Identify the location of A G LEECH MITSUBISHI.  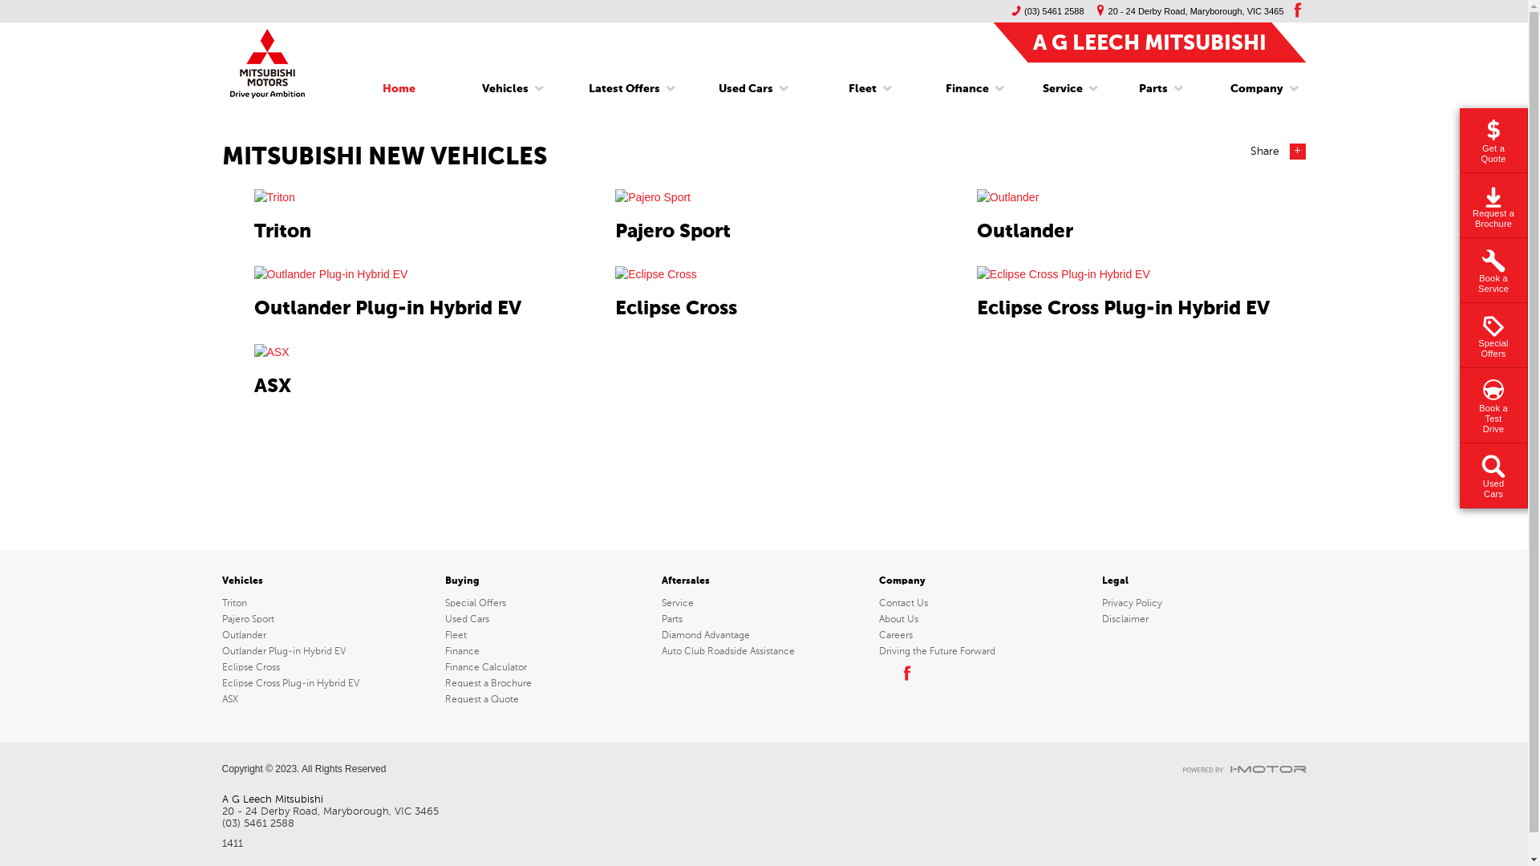
(1150, 42).